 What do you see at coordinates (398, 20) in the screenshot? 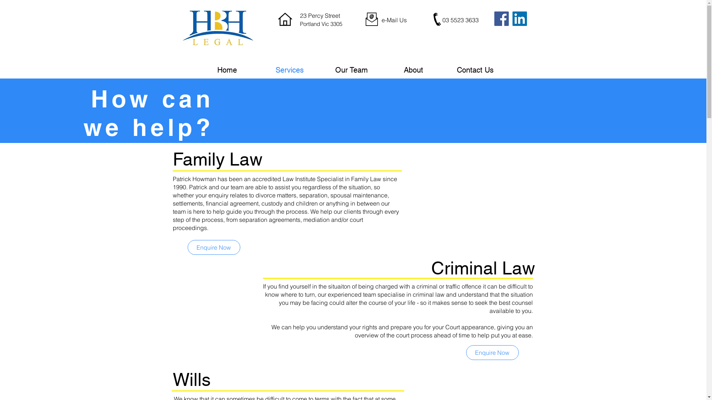
I see `e-Mail Us` at bounding box center [398, 20].